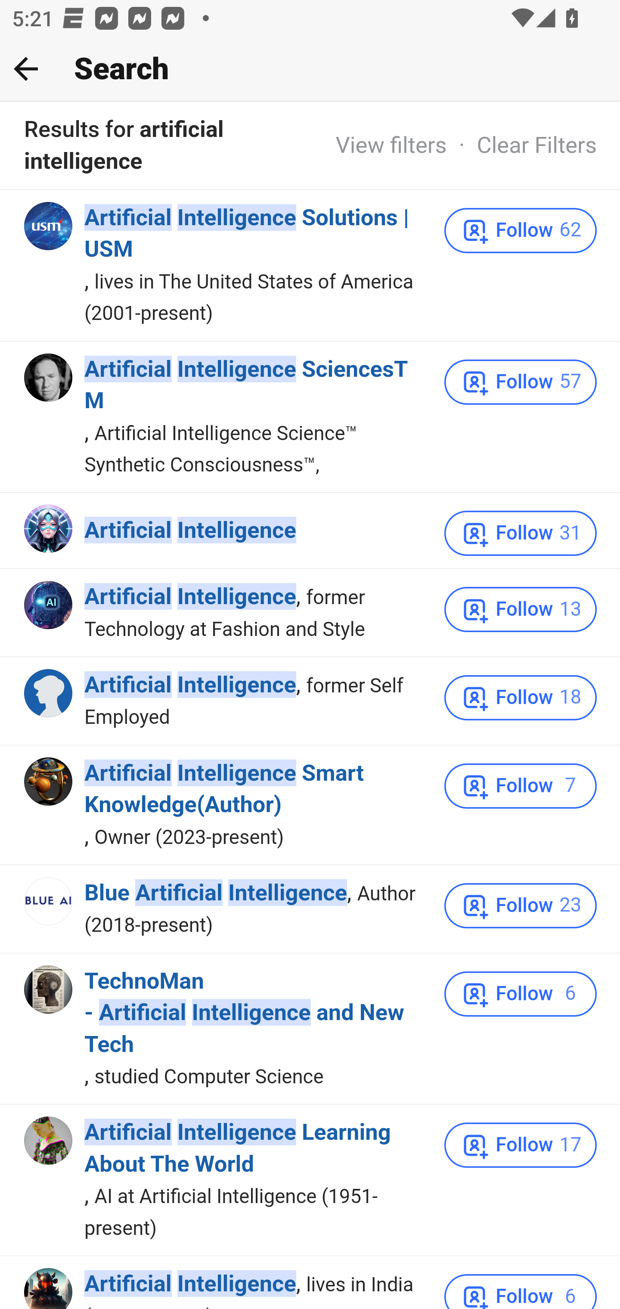  What do you see at coordinates (190, 1284) in the screenshot?
I see `Artificial Intelligence Artificial   Intelligence` at bounding box center [190, 1284].